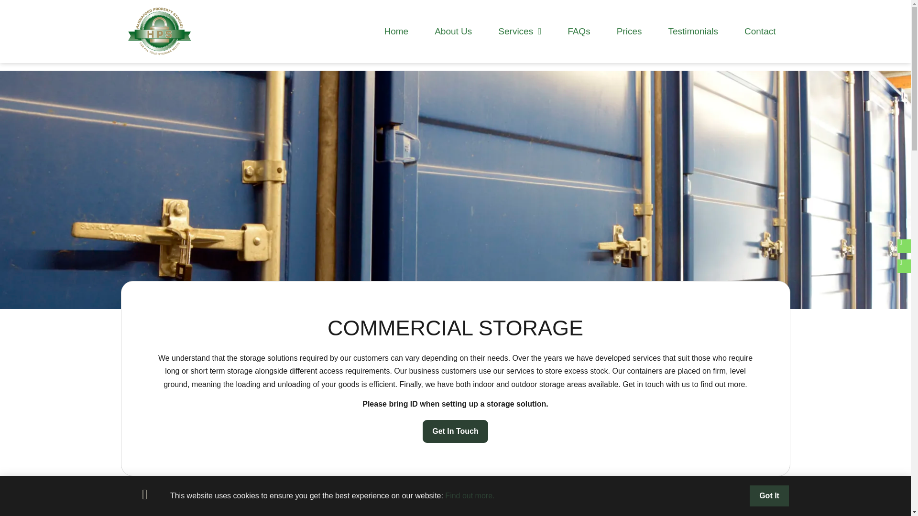  Describe the element at coordinates (693, 32) in the screenshot. I see `Testimonials` at that location.